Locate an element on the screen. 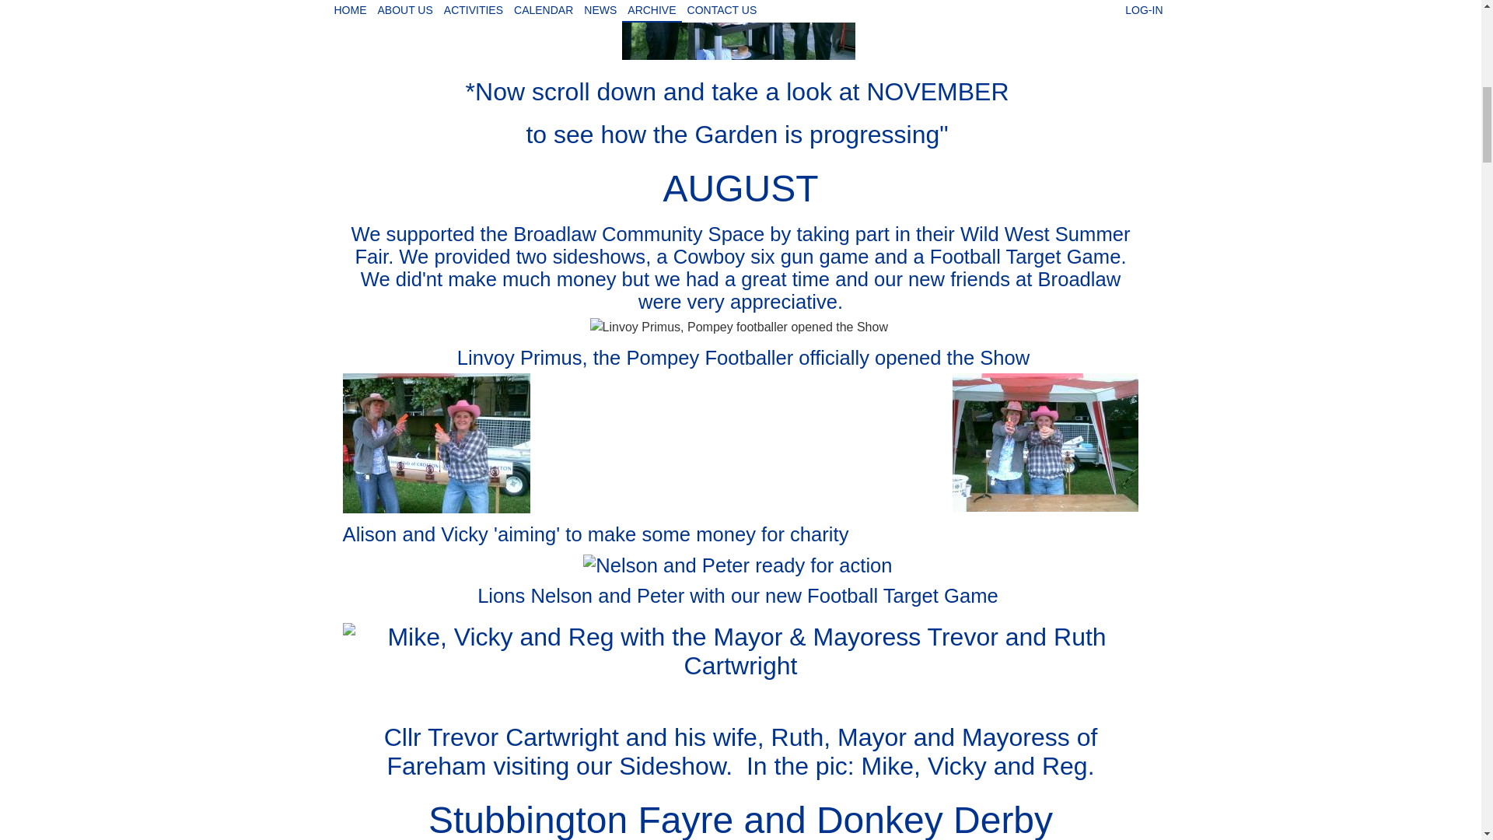 The height and width of the screenshot is (840, 1493). Linvoy Primus, Pompey footballer opened the Show is located at coordinates (739, 327).